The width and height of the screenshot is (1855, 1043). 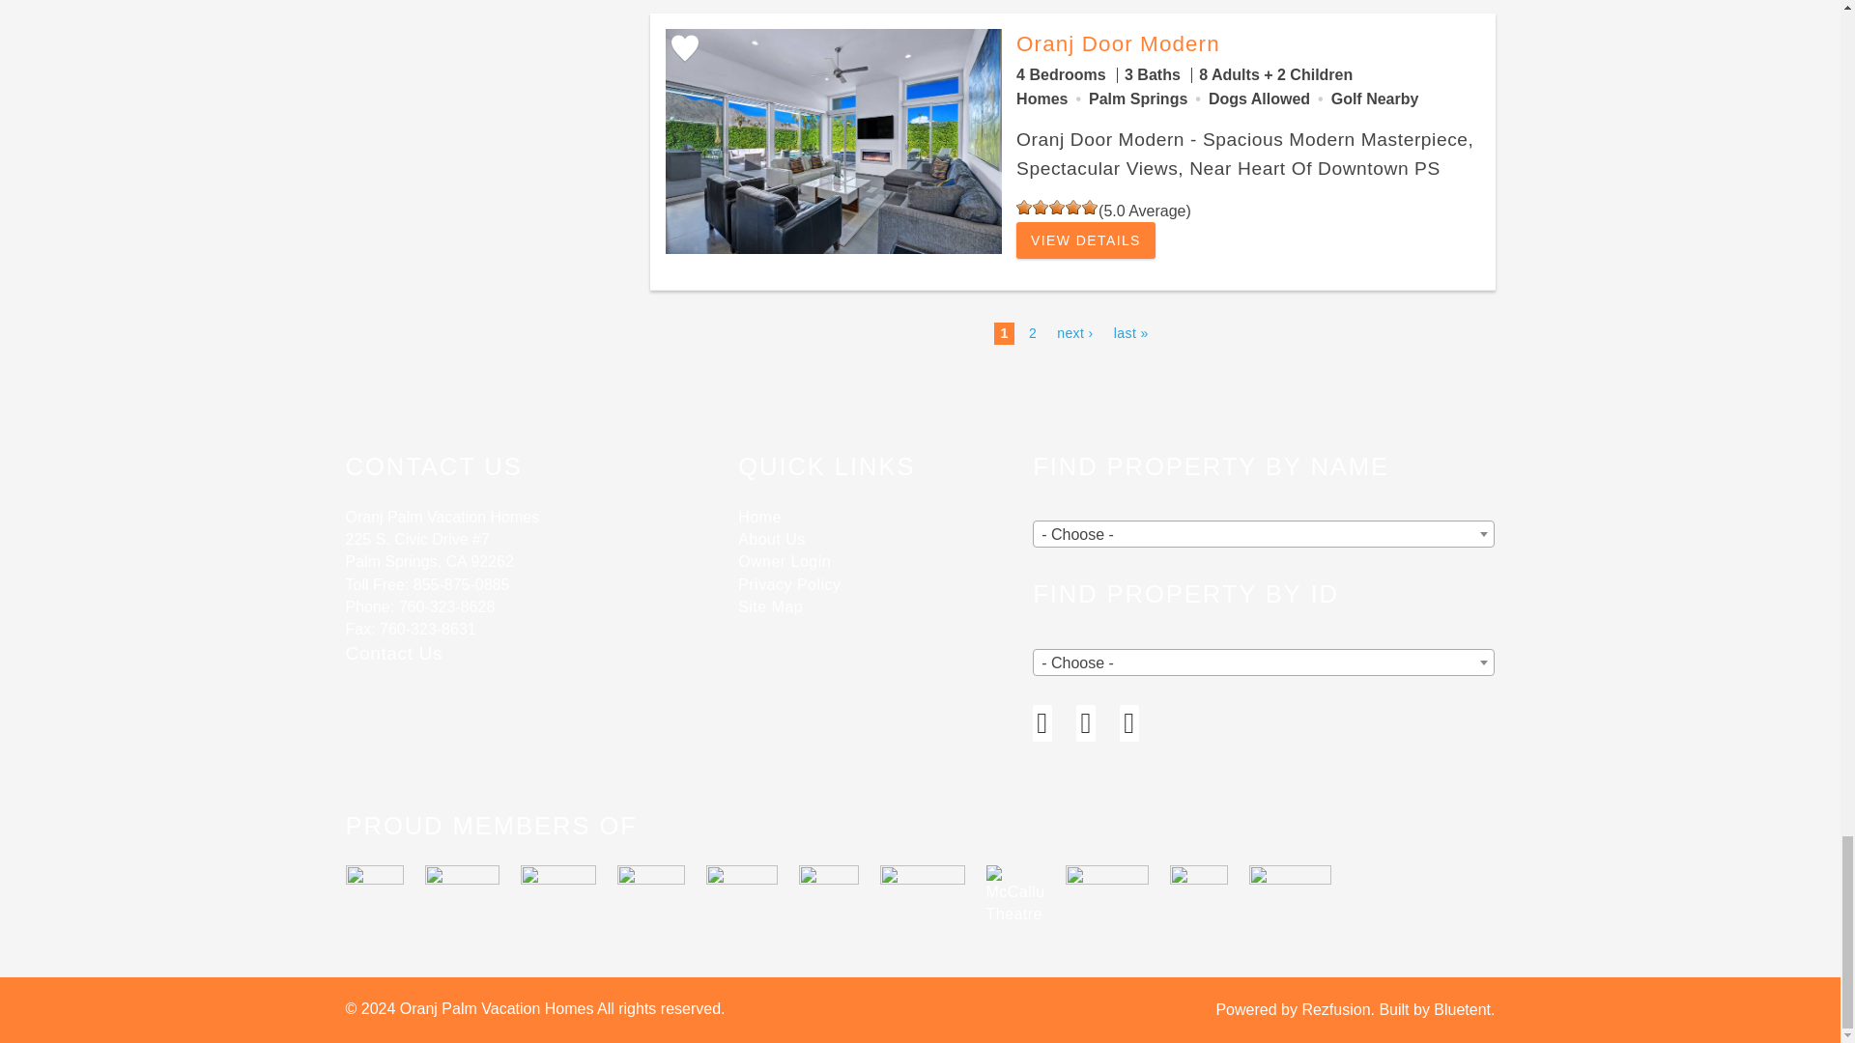 What do you see at coordinates (1033, 332) in the screenshot?
I see `Go to page 2` at bounding box center [1033, 332].